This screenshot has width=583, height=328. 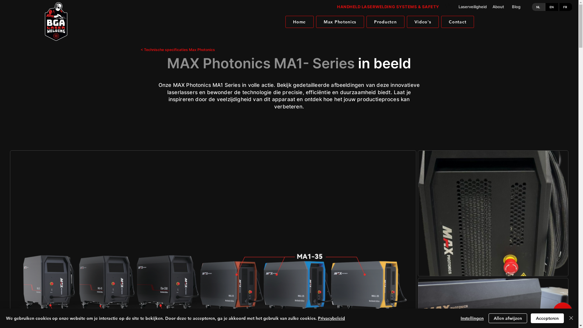 What do you see at coordinates (448, 7) in the screenshot?
I see `0` at bounding box center [448, 7].